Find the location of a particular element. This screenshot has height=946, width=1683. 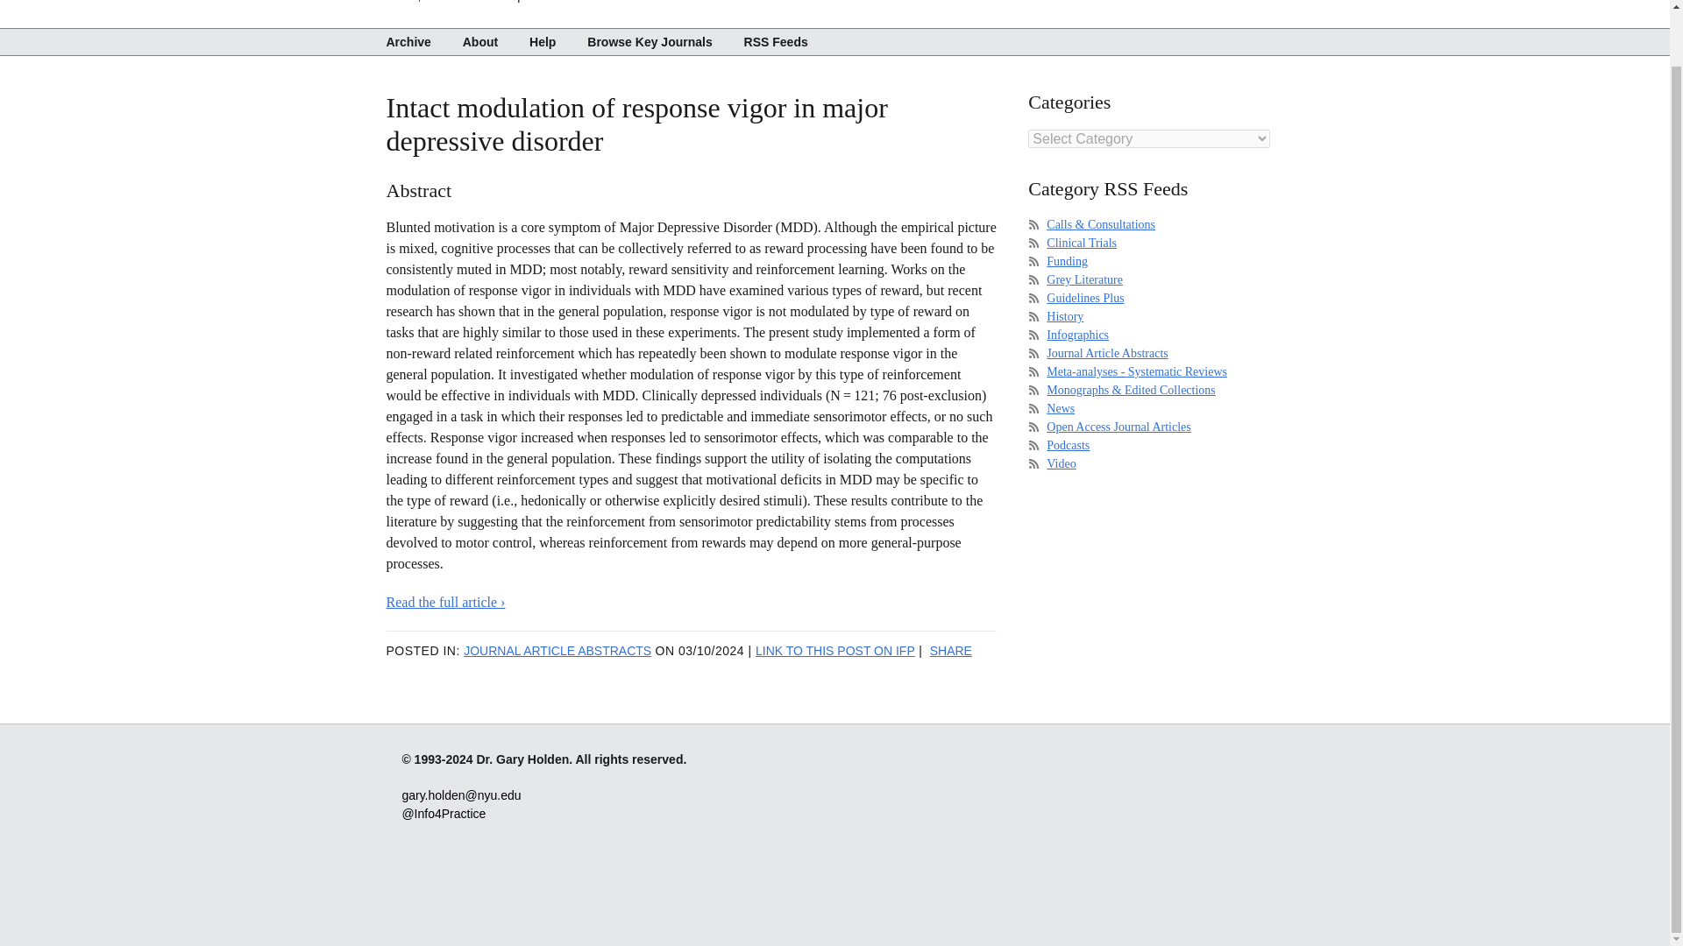

Archive is located at coordinates (414, 42).